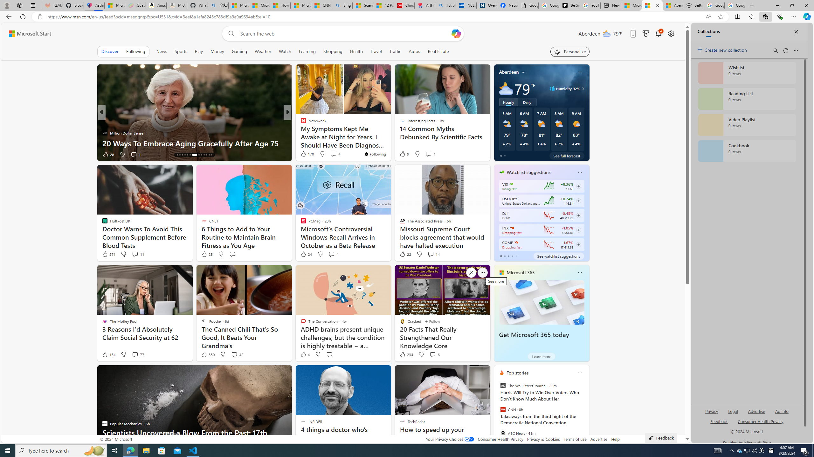  Describe the element at coordinates (182, 155) in the screenshot. I see `AutomationID: tab-16` at that location.